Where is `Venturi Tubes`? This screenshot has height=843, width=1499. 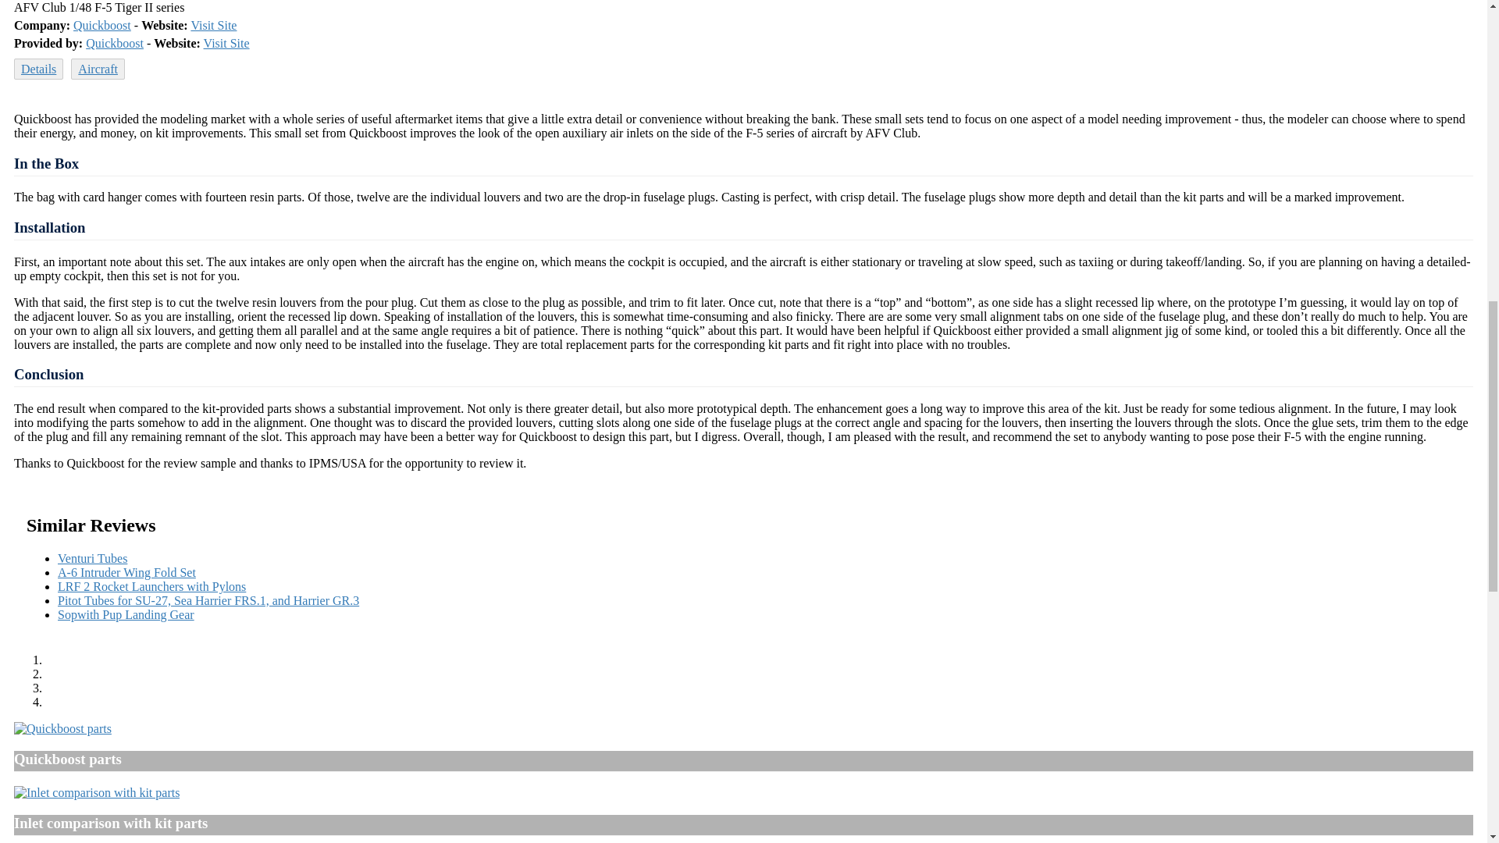 Venturi Tubes is located at coordinates (92, 558).